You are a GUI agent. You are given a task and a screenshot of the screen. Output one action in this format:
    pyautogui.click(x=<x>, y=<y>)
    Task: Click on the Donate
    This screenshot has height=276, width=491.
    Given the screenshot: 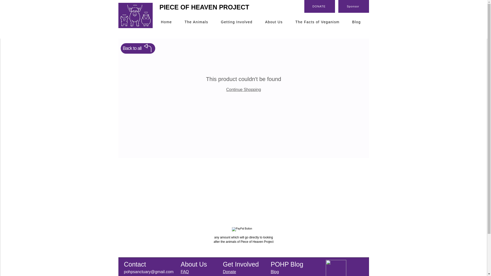 What is the action you would take?
    pyautogui.click(x=229, y=272)
    